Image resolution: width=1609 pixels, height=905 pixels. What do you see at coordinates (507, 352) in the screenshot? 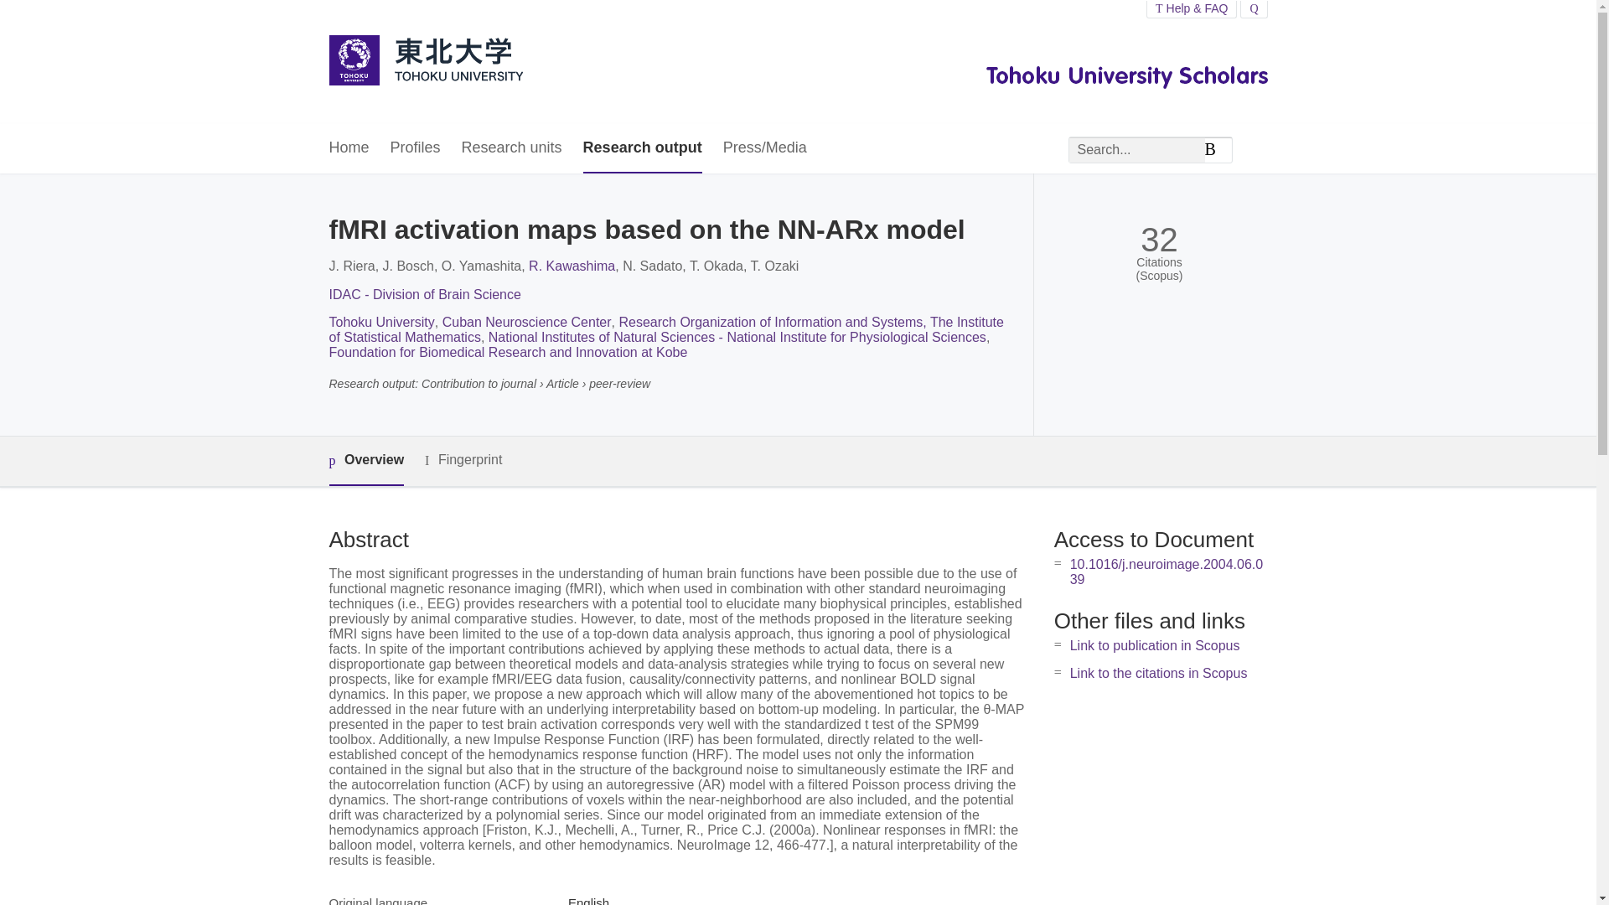
I see `Foundation for Biomedical Research and Innovation at Kobe` at bounding box center [507, 352].